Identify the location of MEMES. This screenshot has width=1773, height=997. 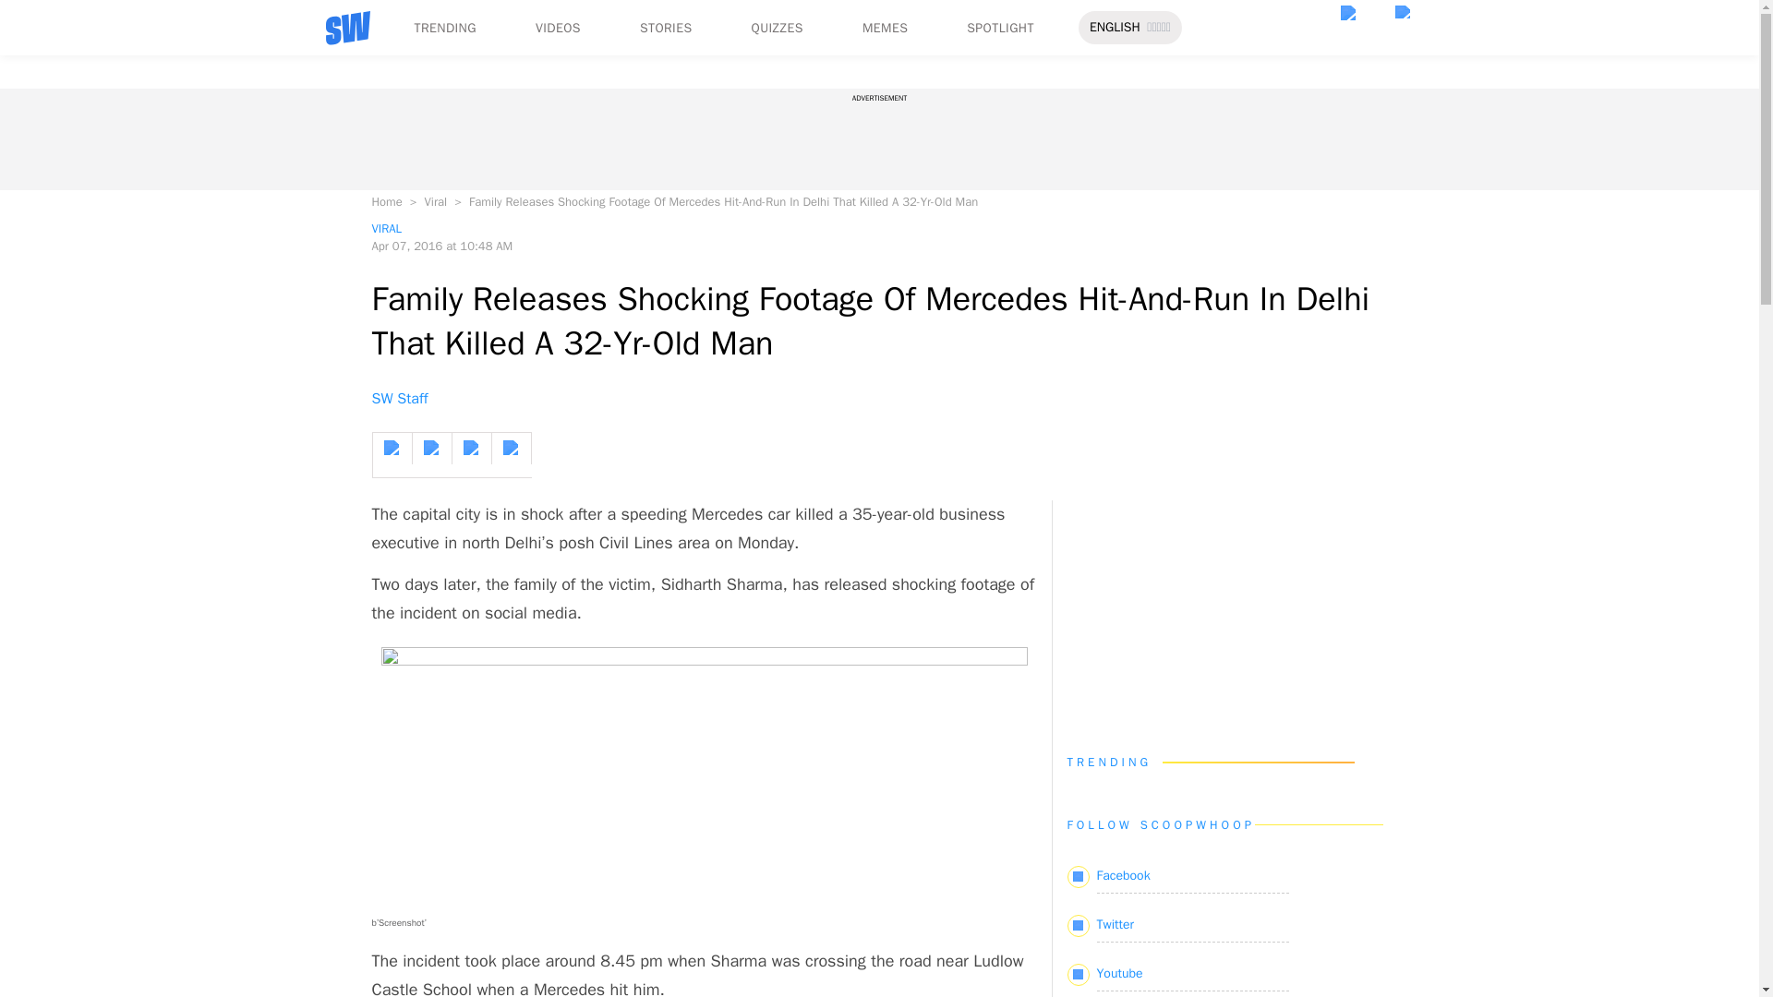
(885, 28).